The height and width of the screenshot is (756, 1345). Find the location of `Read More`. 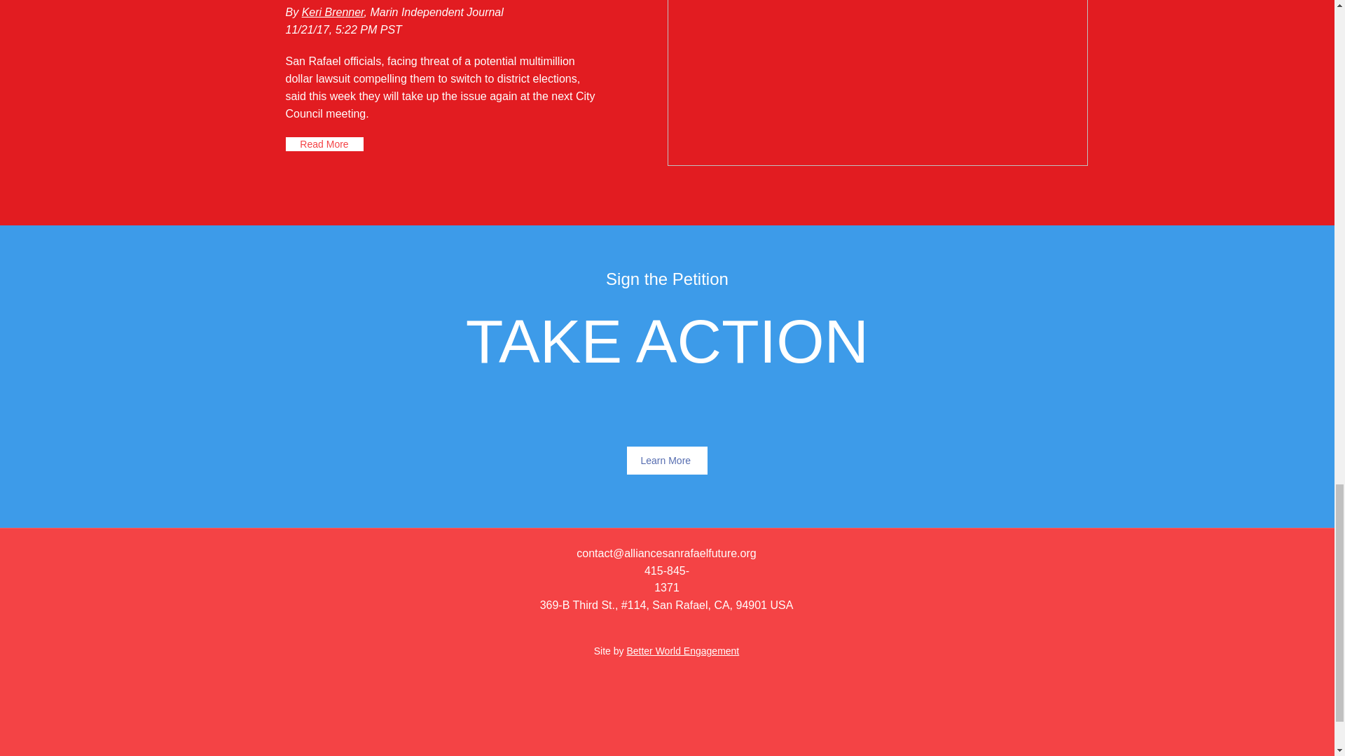

Read More is located at coordinates (324, 144).